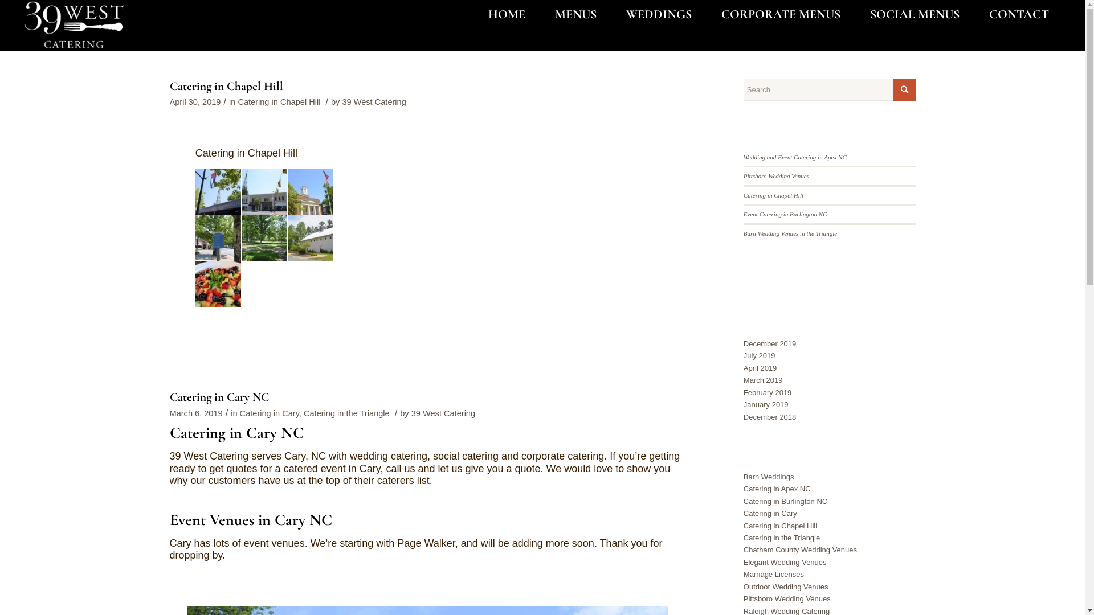  Describe the element at coordinates (785, 501) in the screenshot. I see `Catering in Burlington NC` at that location.